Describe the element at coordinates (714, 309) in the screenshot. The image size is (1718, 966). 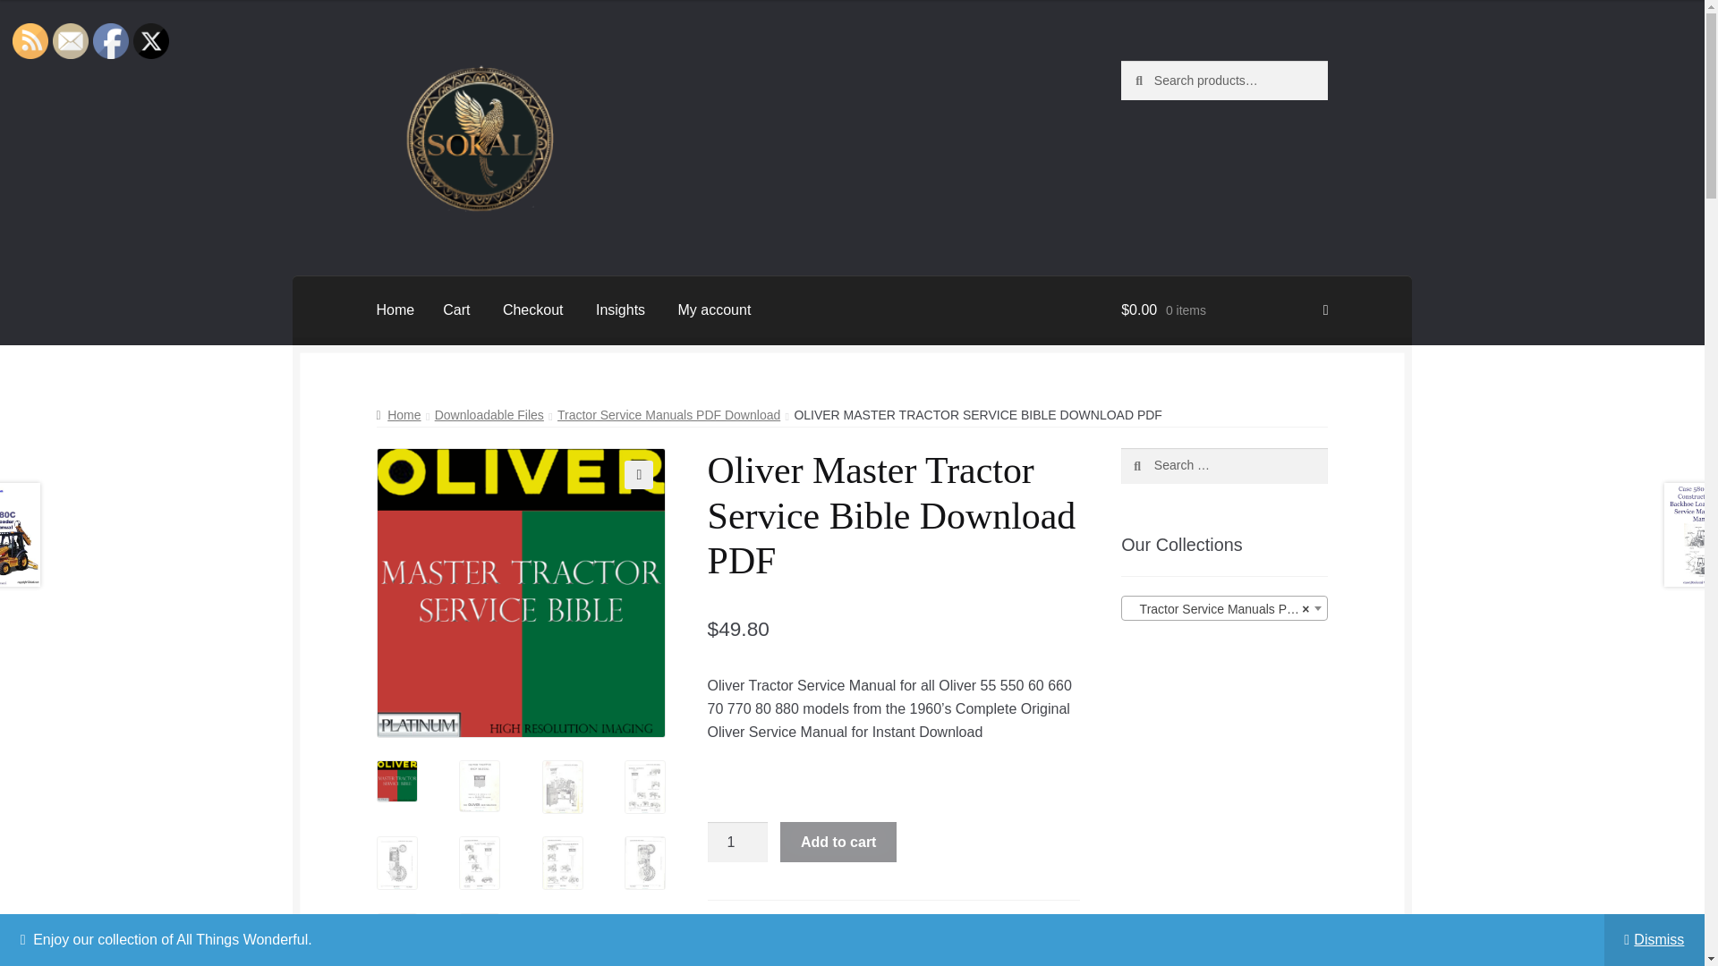
I see `My account` at that location.